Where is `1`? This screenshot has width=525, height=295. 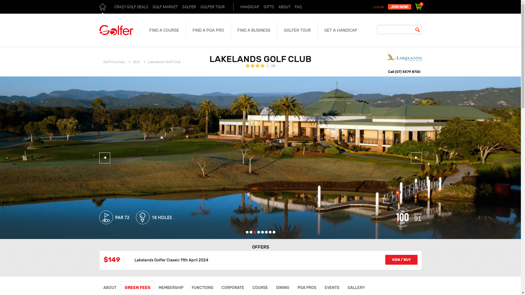
1 is located at coordinates (247, 232).